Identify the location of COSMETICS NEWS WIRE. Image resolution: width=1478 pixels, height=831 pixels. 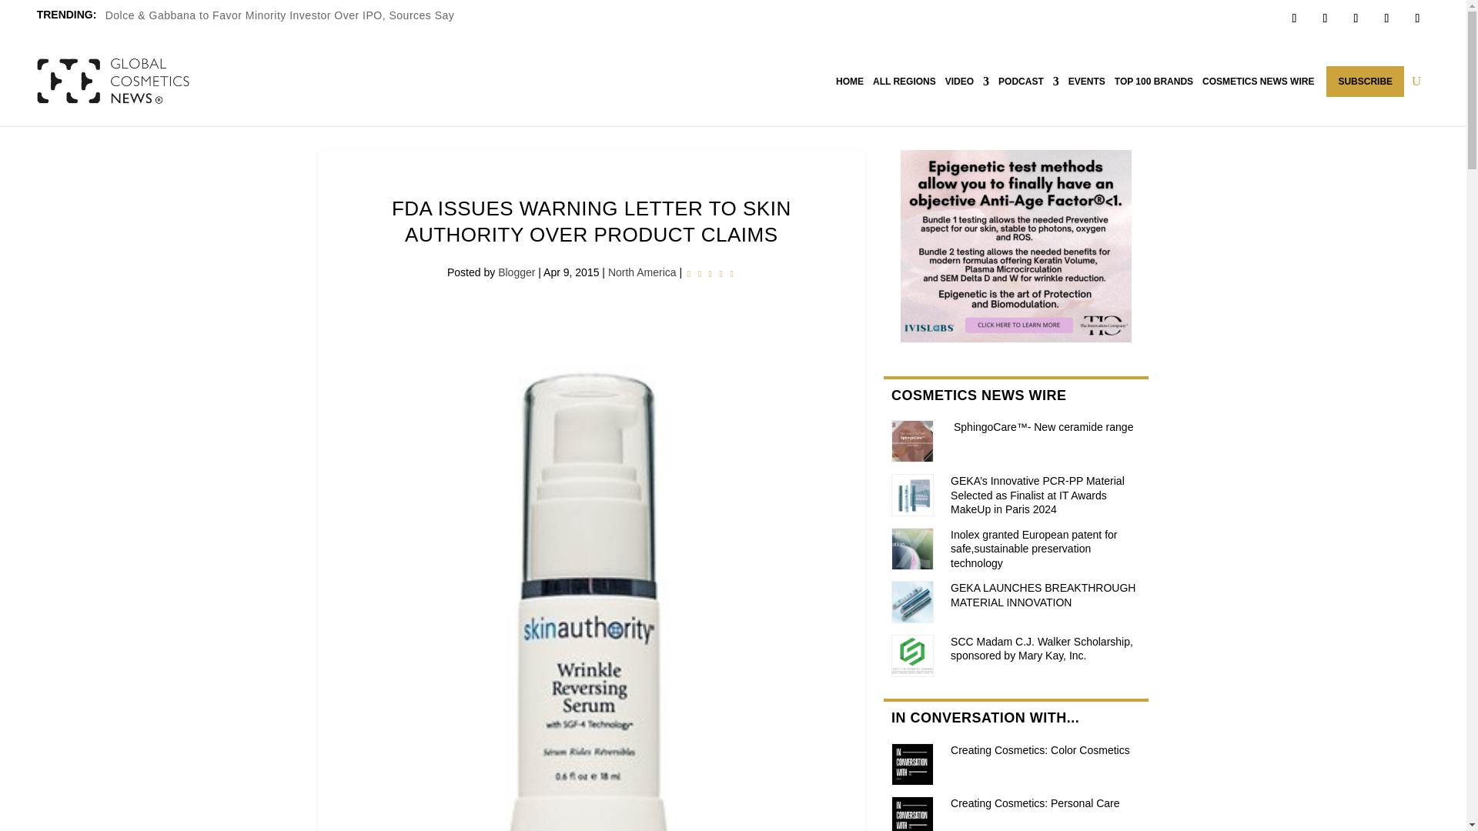
(1258, 82).